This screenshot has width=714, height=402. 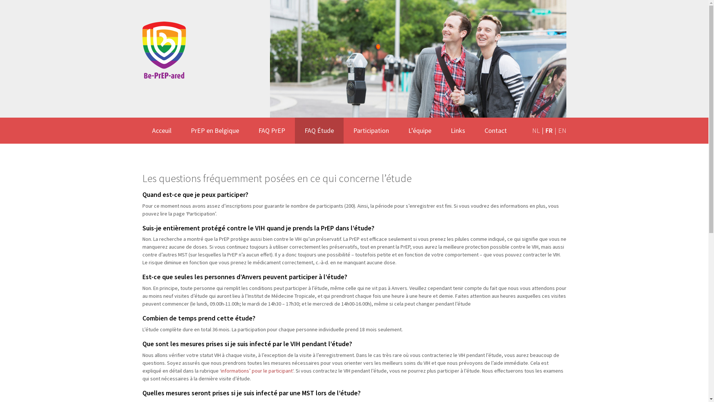 What do you see at coordinates (534, 131) in the screenshot?
I see `NL` at bounding box center [534, 131].